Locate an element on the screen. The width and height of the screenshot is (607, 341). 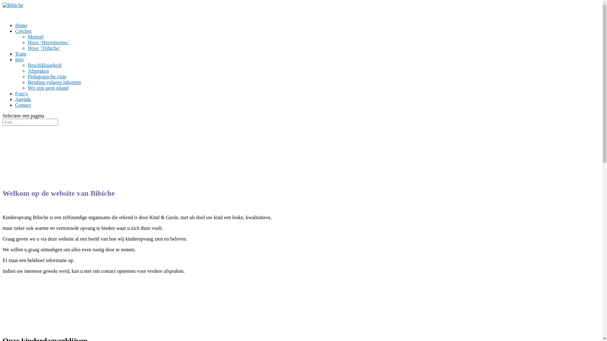
Pedagogische visie is located at coordinates (47, 76).